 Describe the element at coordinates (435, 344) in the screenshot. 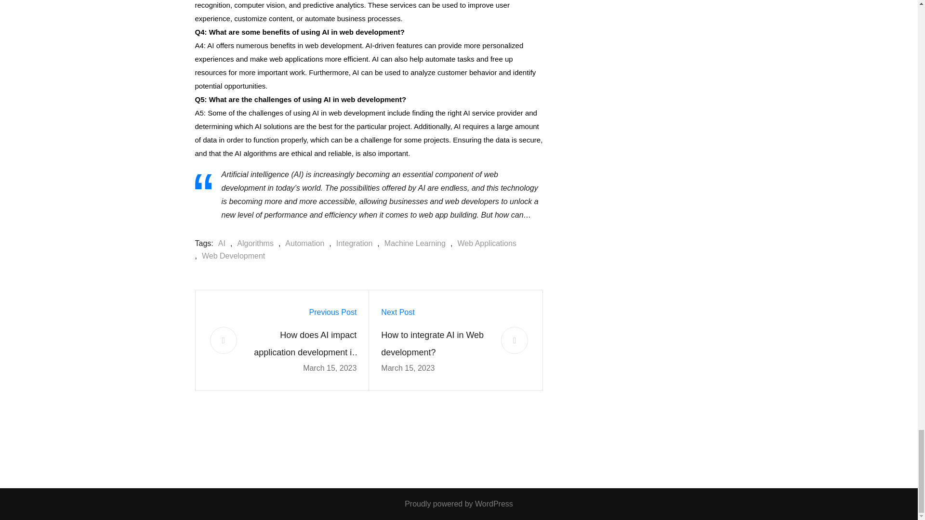

I see `How to integrate AI in Web development?` at that location.